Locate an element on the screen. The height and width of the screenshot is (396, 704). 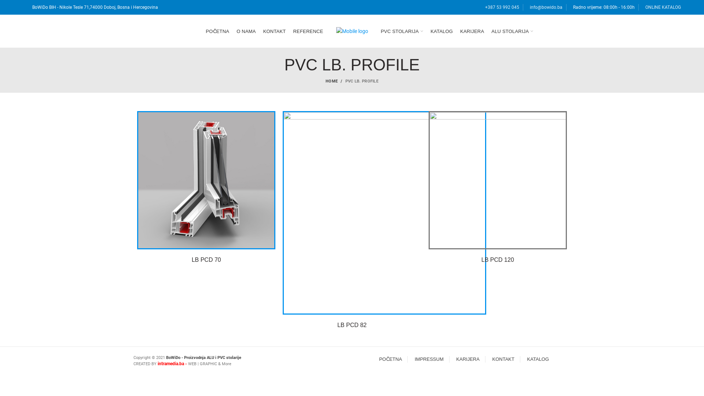
KARIJERA is located at coordinates (472, 31).